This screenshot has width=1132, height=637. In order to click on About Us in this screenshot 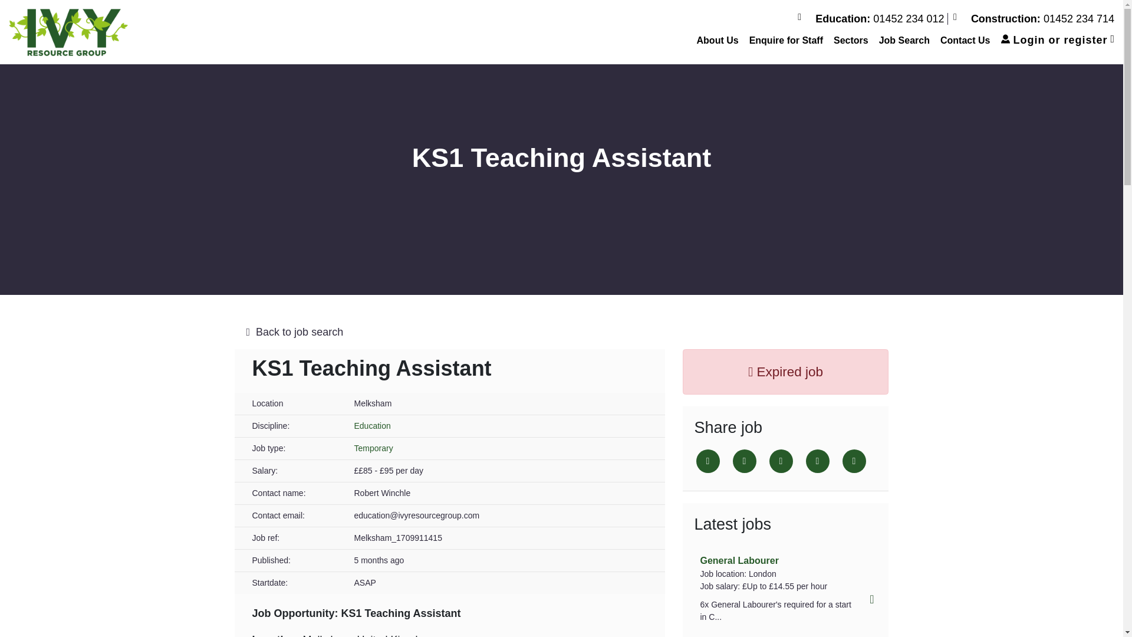, I will do `click(718, 40)`.